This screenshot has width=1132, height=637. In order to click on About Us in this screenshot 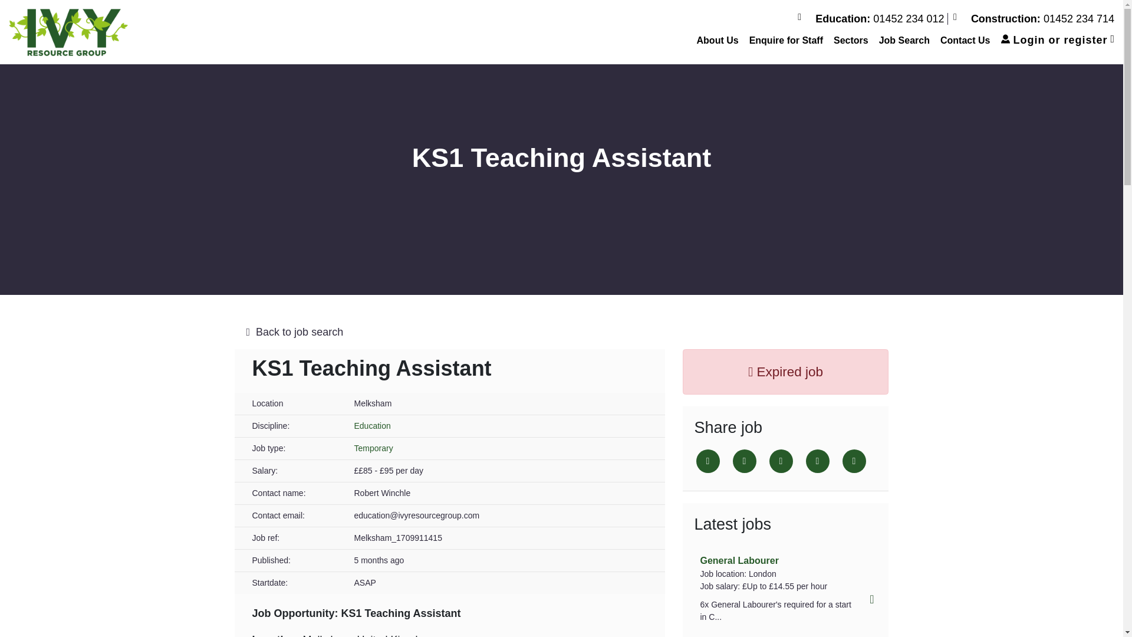, I will do `click(718, 40)`.